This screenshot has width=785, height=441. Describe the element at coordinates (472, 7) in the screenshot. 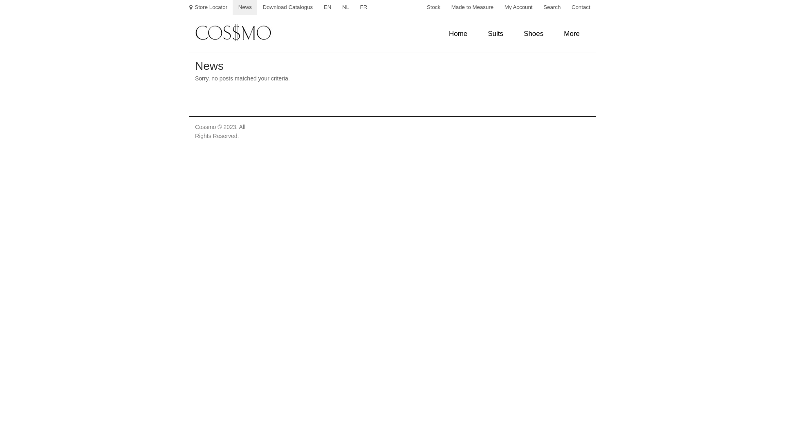

I see `Made to Measure` at that location.